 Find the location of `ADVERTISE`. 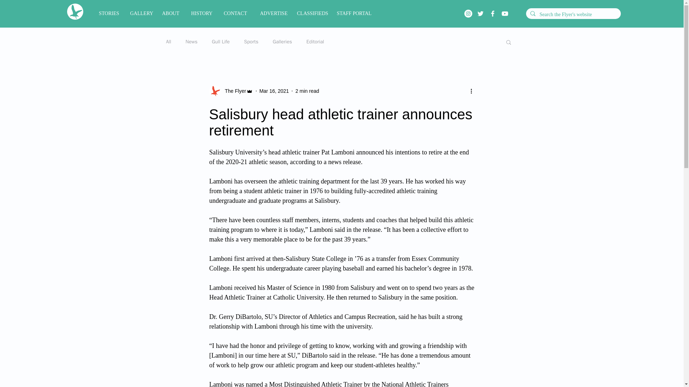

ADVERTISE is located at coordinates (273, 14).